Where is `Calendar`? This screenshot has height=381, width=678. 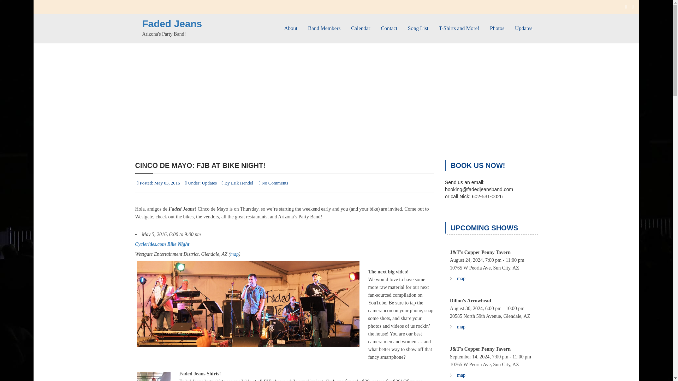 Calendar is located at coordinates (361, 25).